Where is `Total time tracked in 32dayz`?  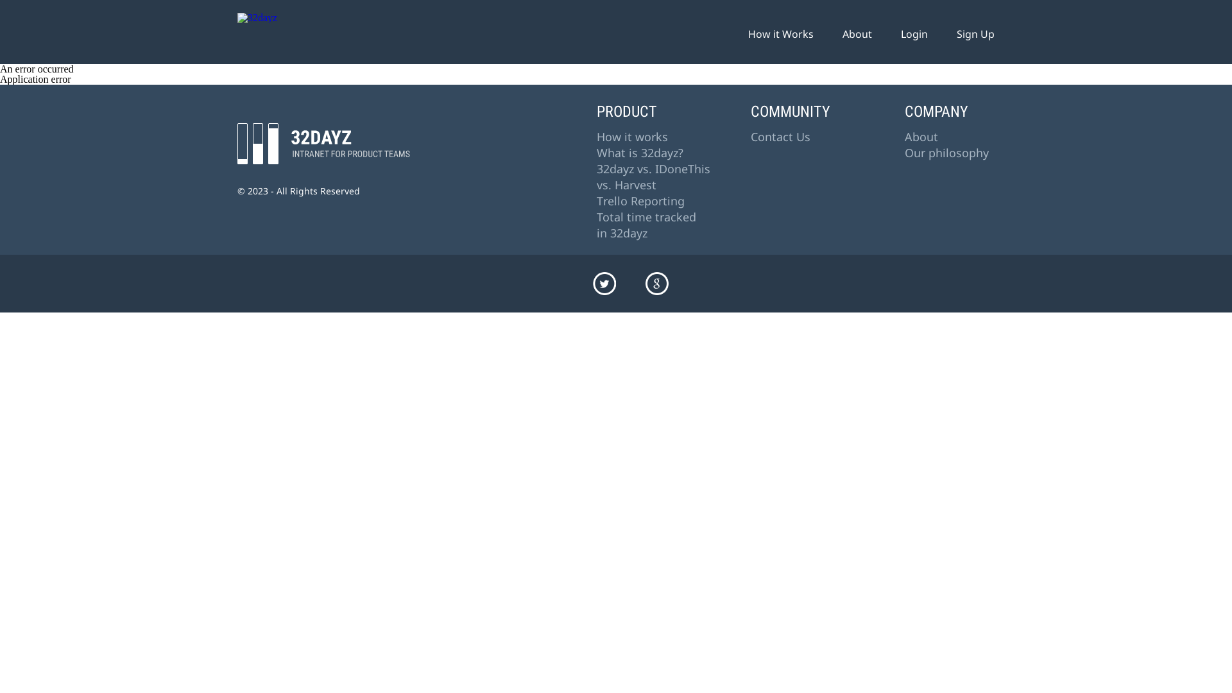
Total time tracked in 32dayz is located at coordinates (648, 225).